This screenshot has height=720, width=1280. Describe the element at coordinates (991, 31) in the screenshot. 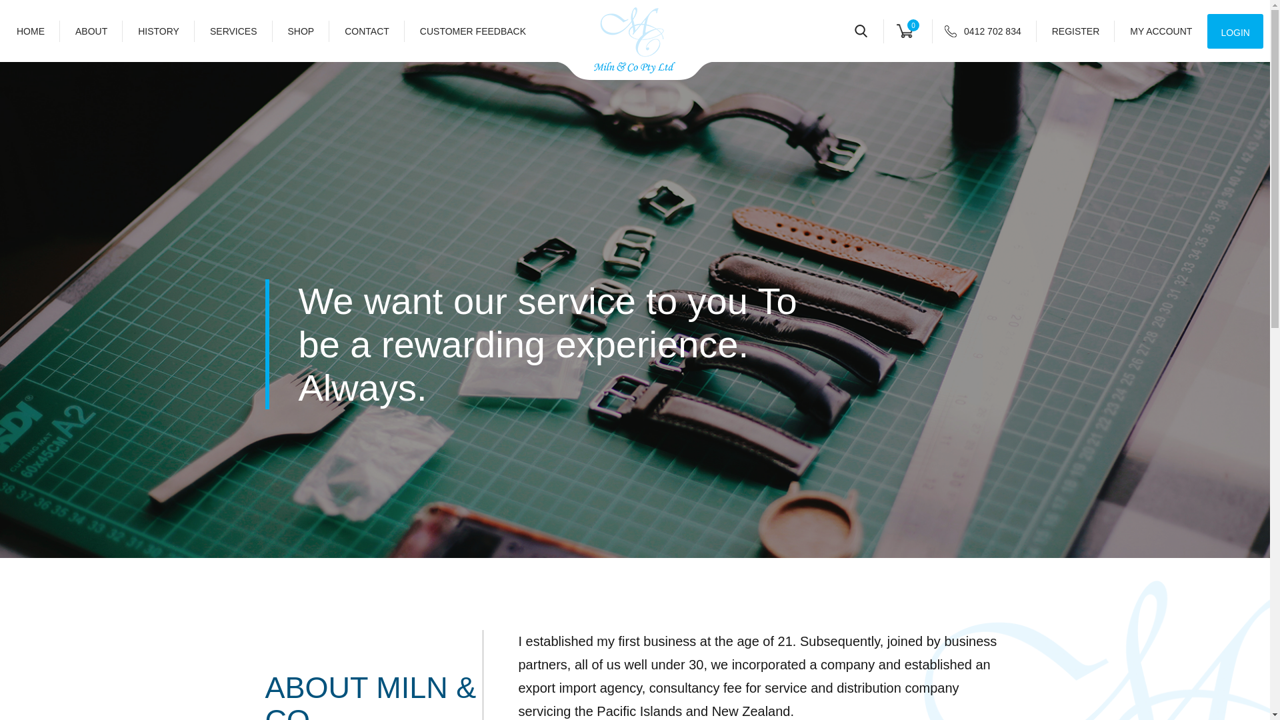

I see `0412 702 834` at that location.